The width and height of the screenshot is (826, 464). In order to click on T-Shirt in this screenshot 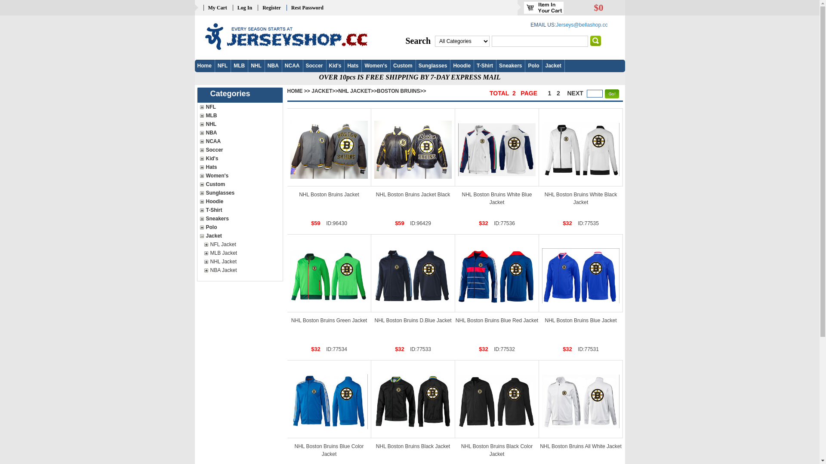, I will do `click(485, 66)`.